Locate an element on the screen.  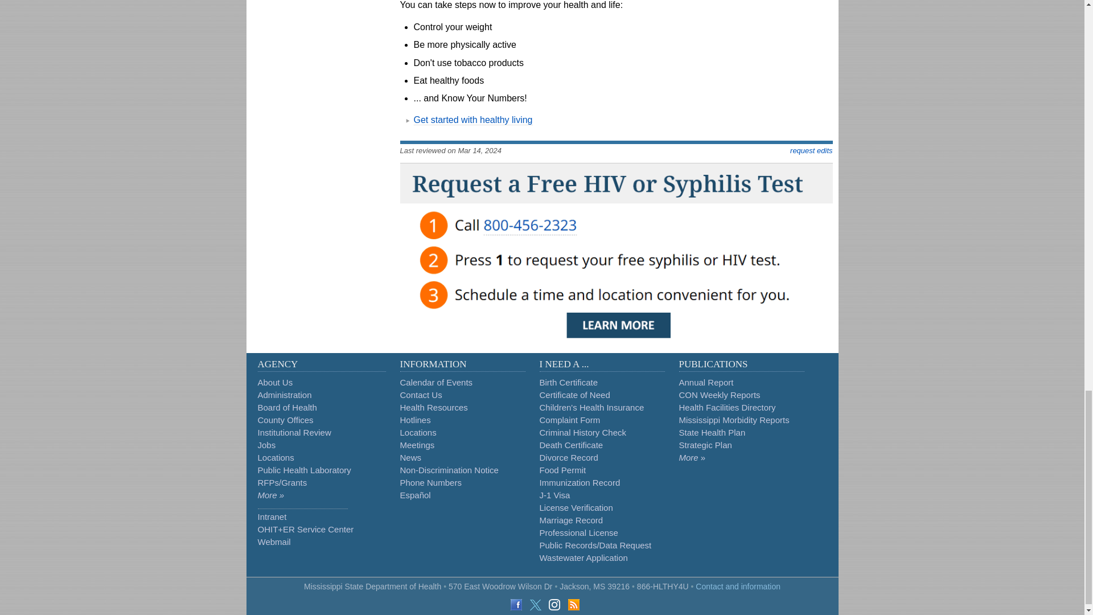
Administration is located at coordinates (284, 395).